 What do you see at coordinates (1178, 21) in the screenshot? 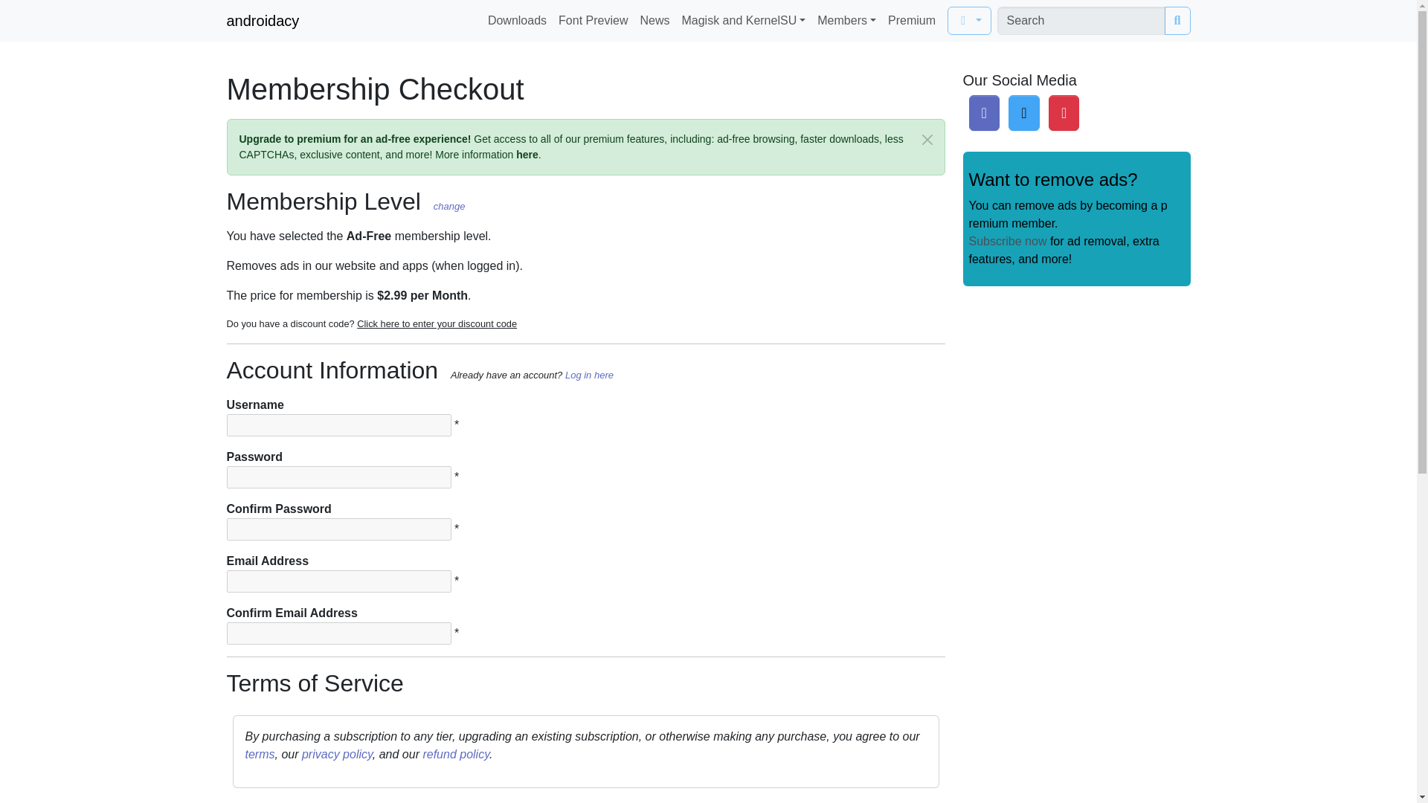
I see `Search` at bounding box center [1178, 21].